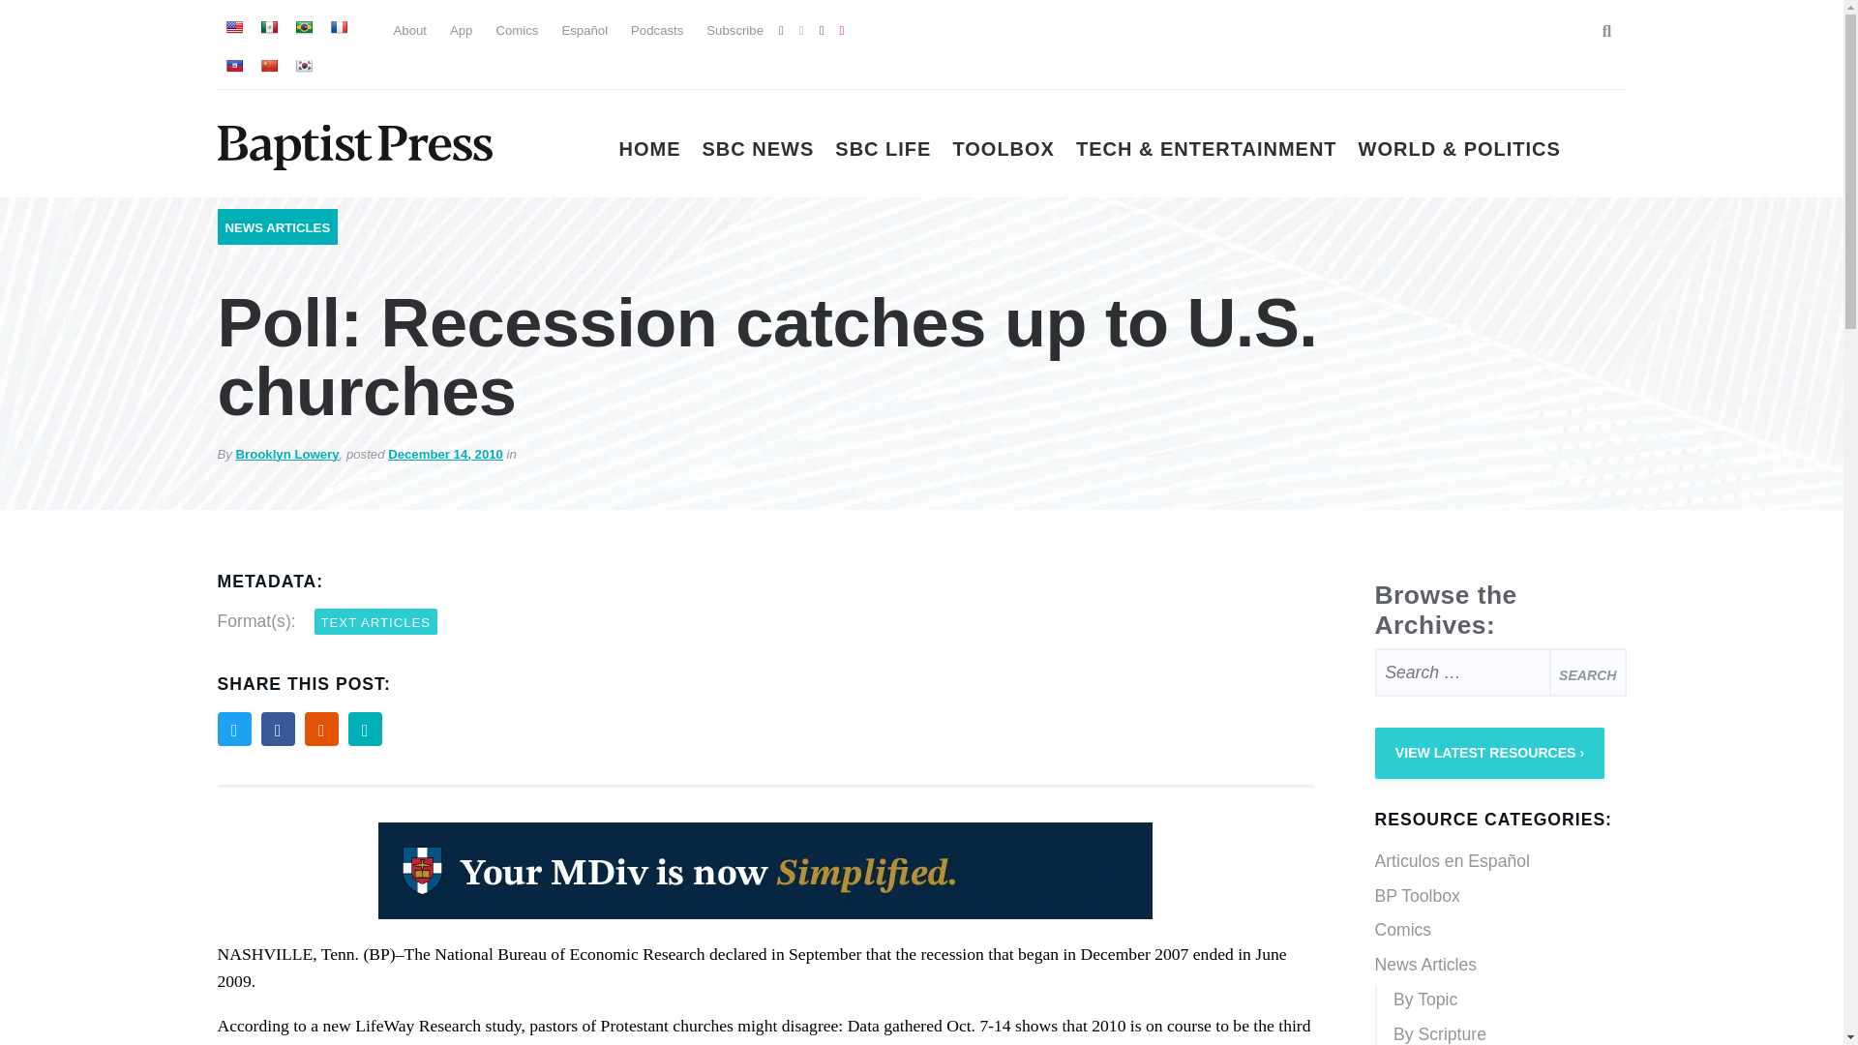 The image size is (1858, 1045). Describe the element at coordinates (408, 29) in the screenshot. I see `About` at that location.